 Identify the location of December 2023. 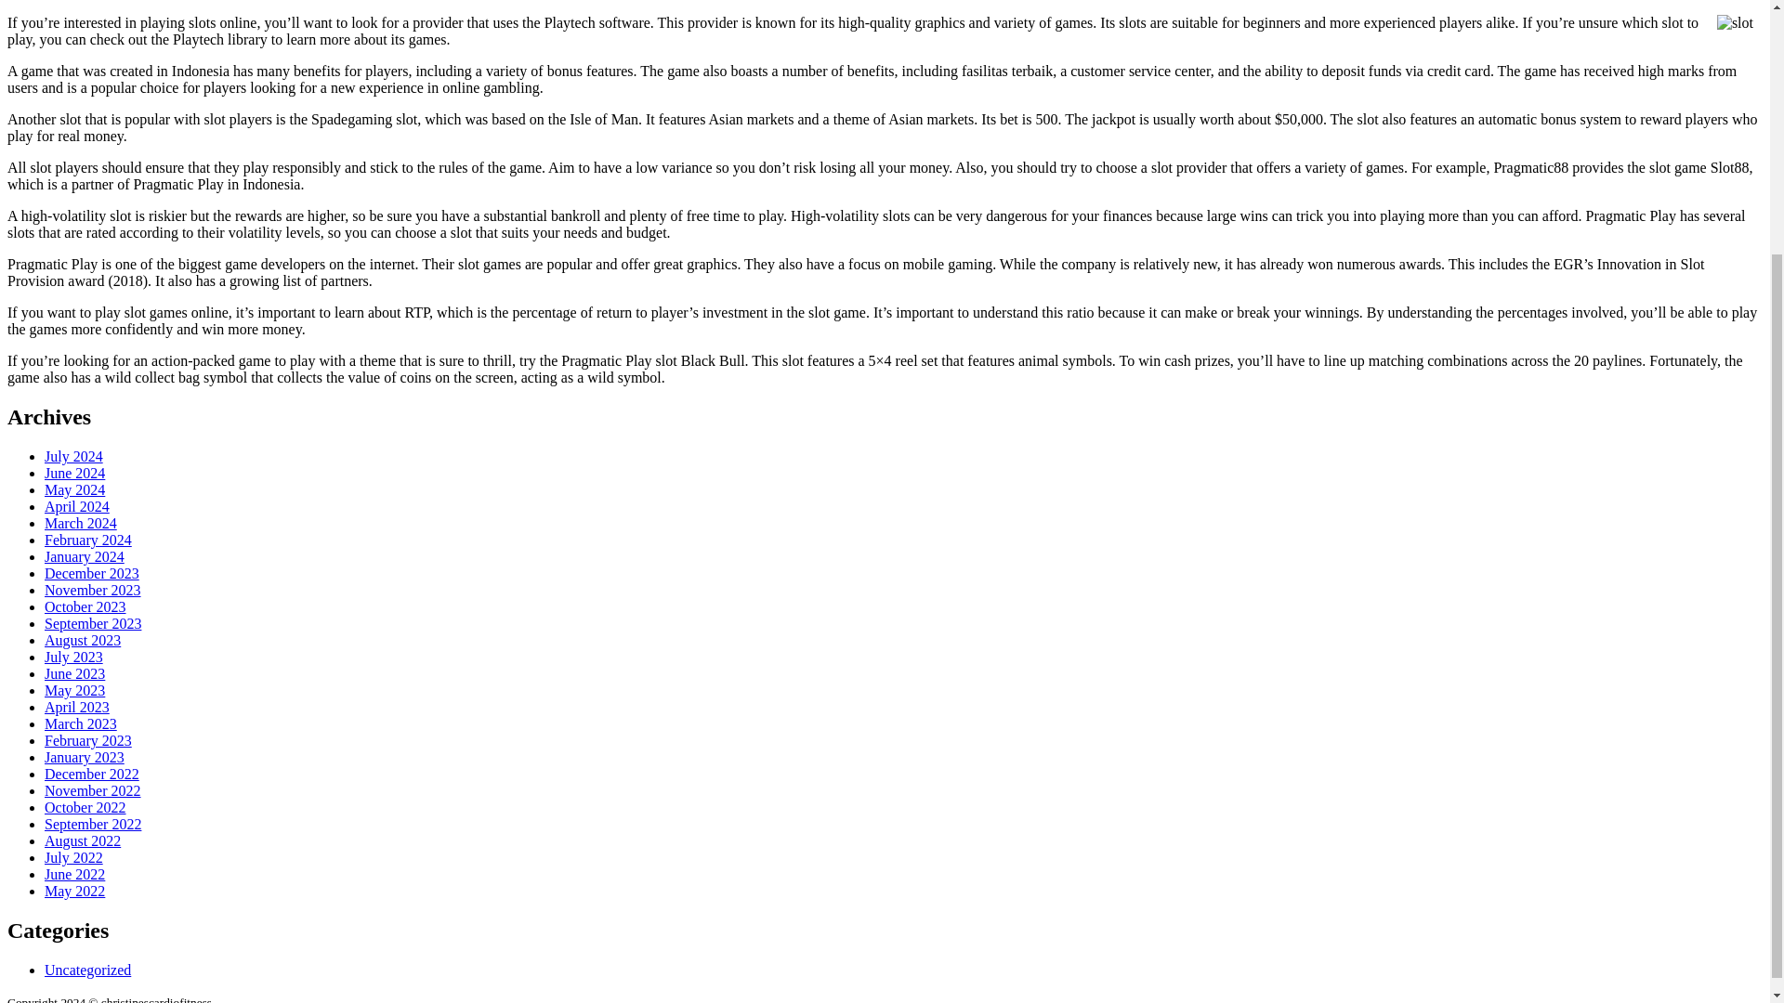
(91, 574).